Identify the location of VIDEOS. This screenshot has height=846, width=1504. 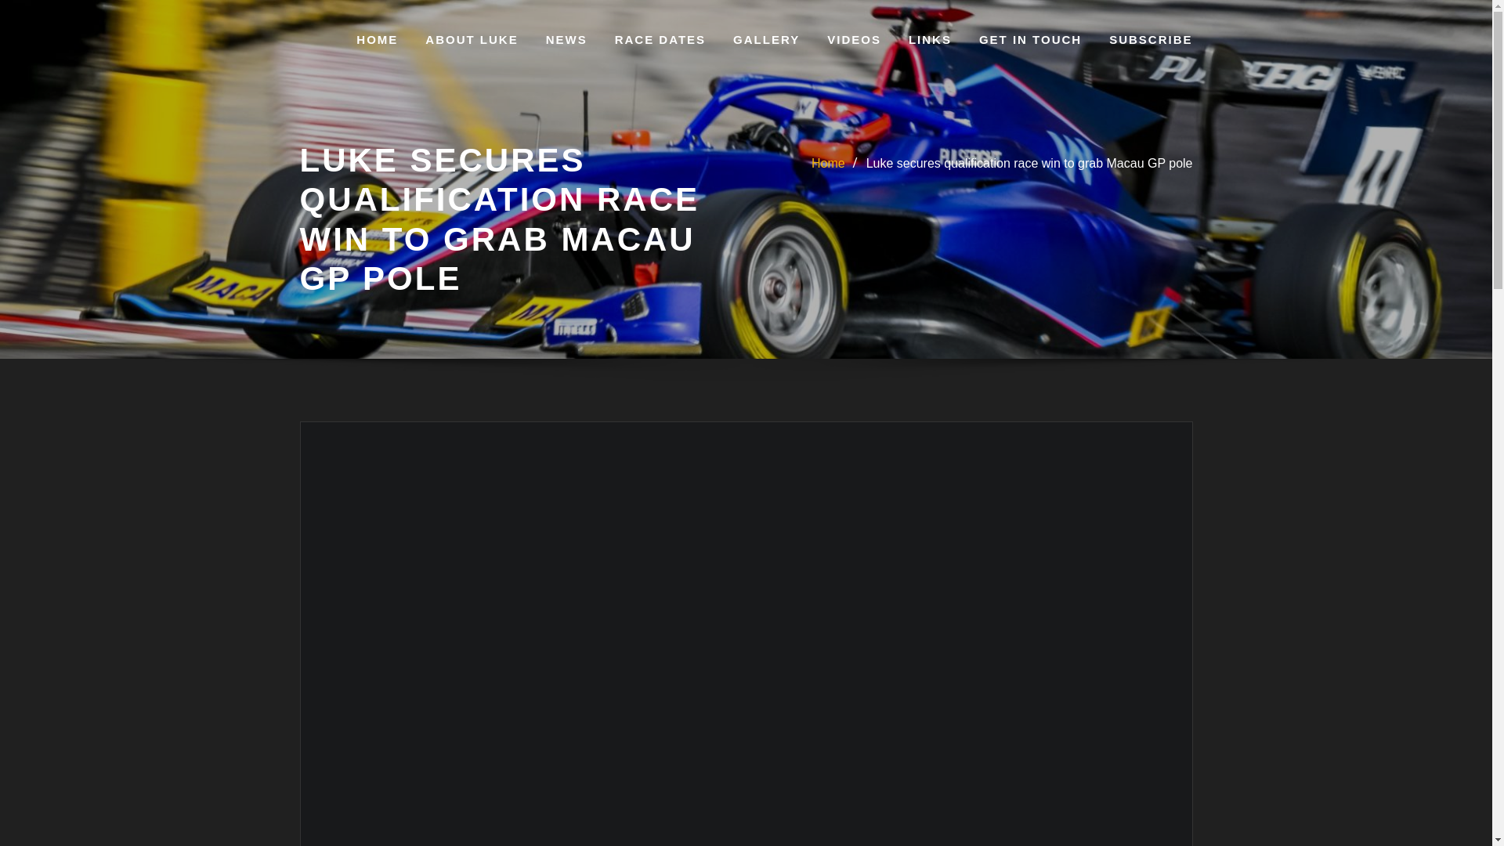
(854, 39).